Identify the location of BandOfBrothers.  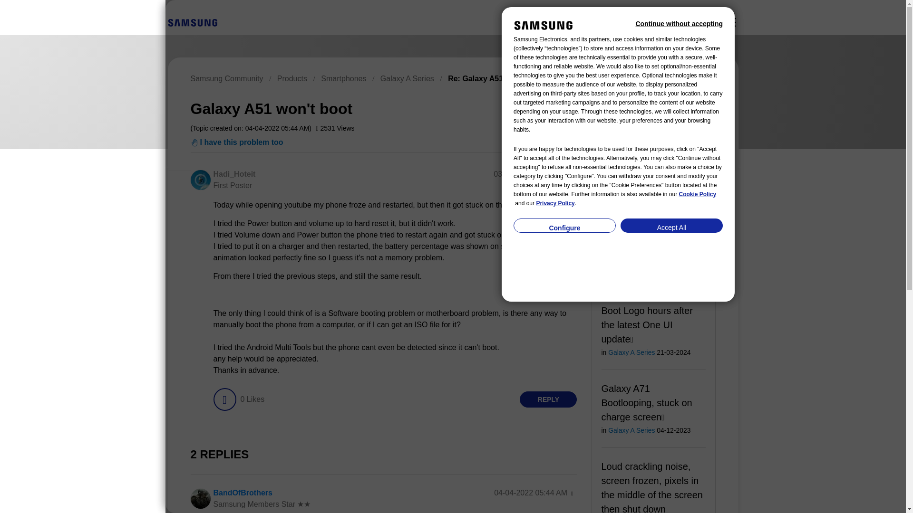
(243, 493).